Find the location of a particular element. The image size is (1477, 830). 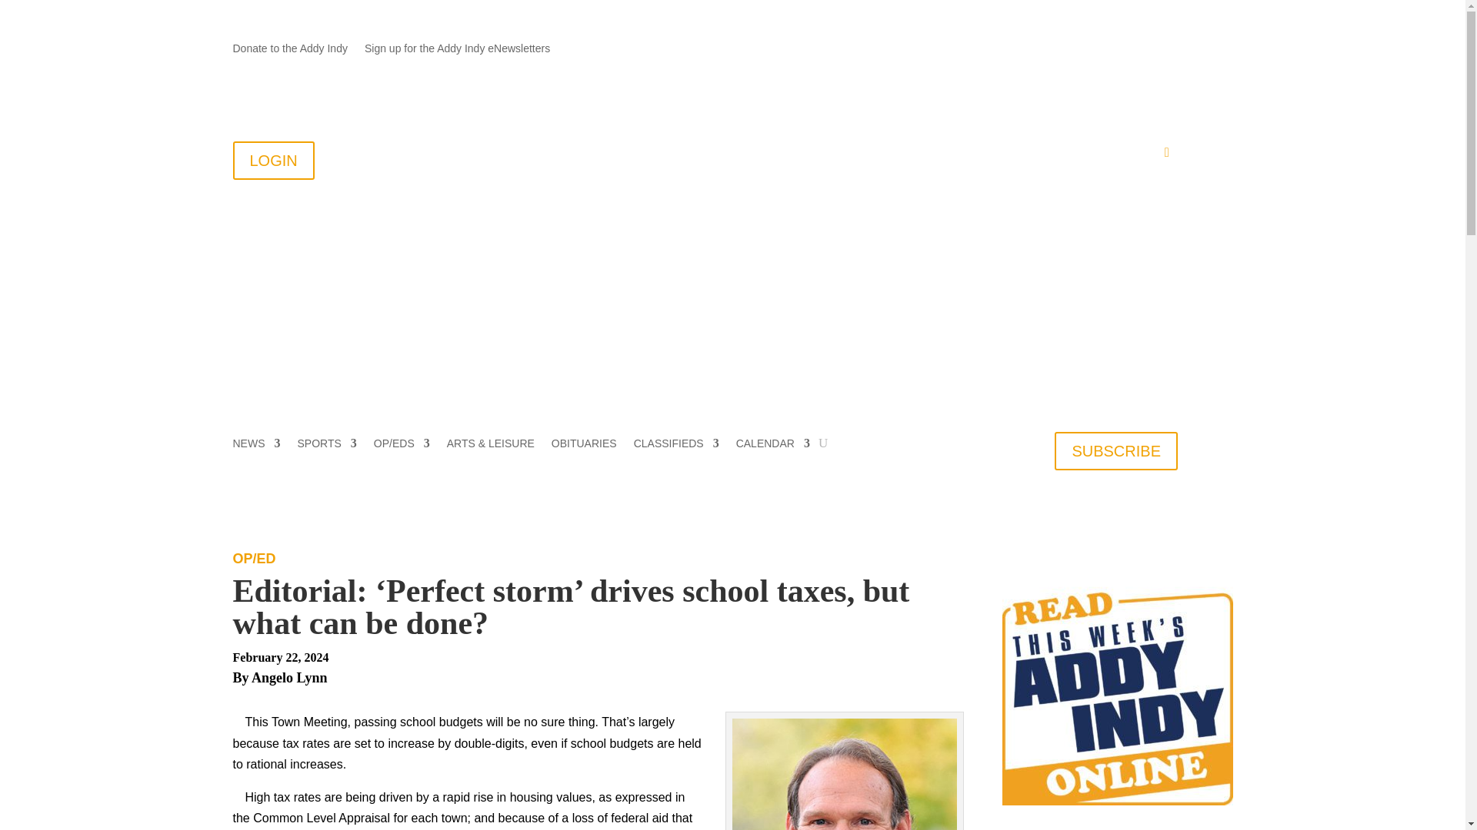

Join the Addy All-Stars! is located at coordinates (762, 155).